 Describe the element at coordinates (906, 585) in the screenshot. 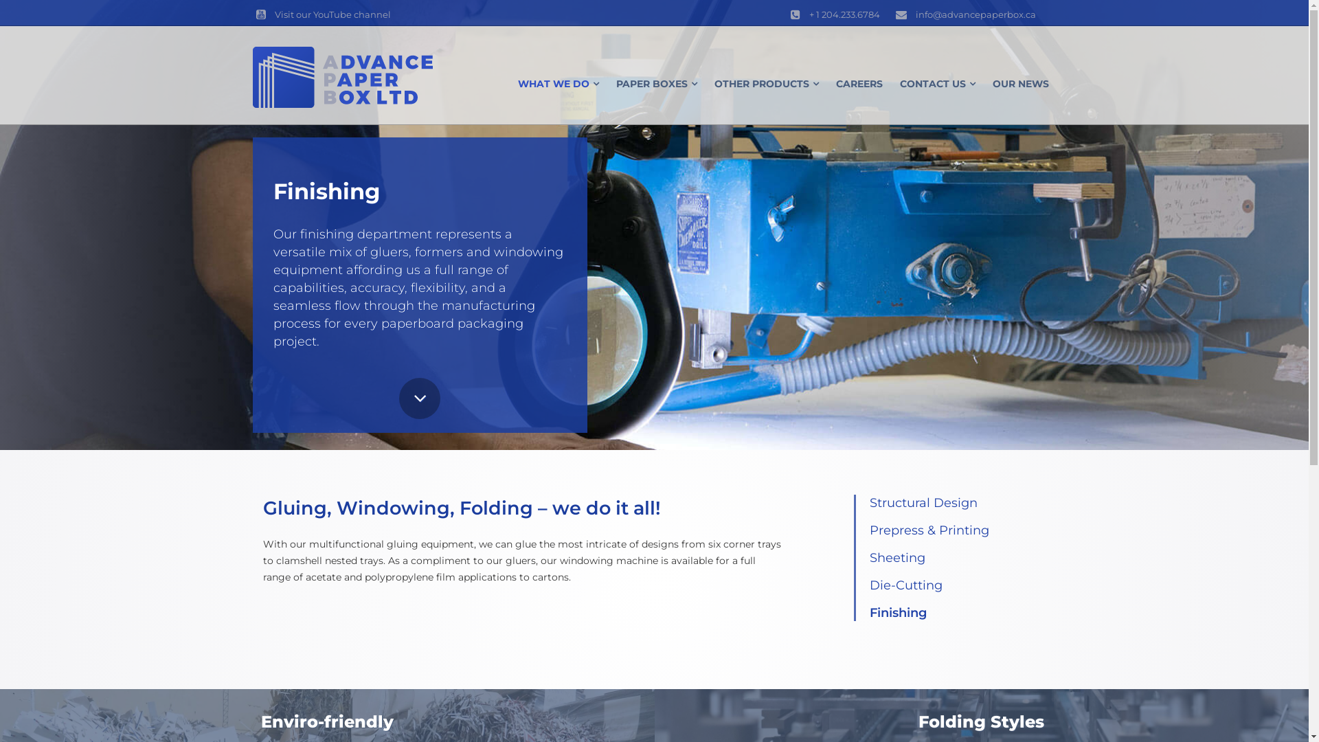

I see `Die-Cutting` at that location.